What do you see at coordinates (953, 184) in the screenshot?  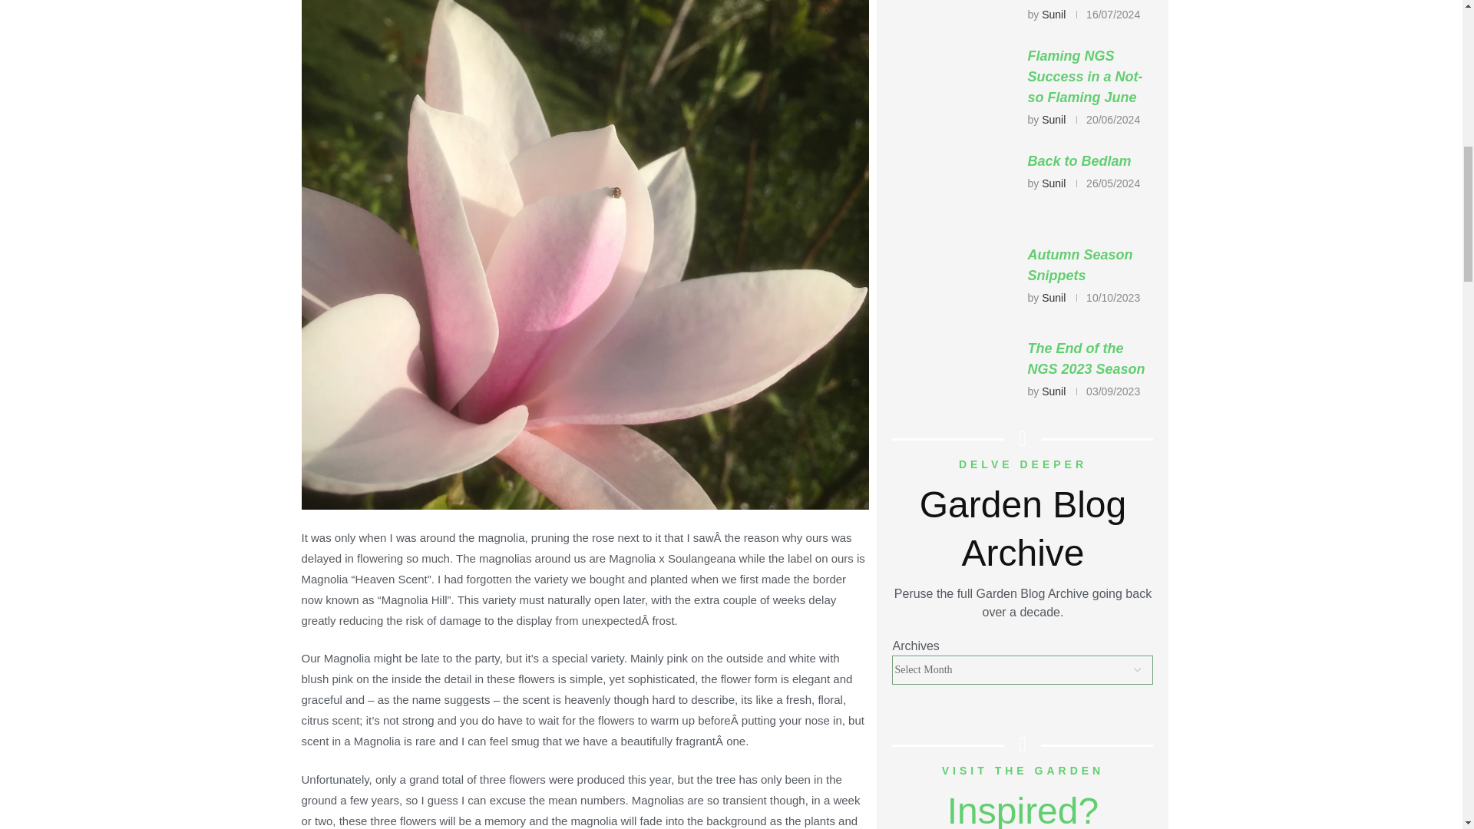 I see `Back to Bedlam` at bounding box center [953, 184].